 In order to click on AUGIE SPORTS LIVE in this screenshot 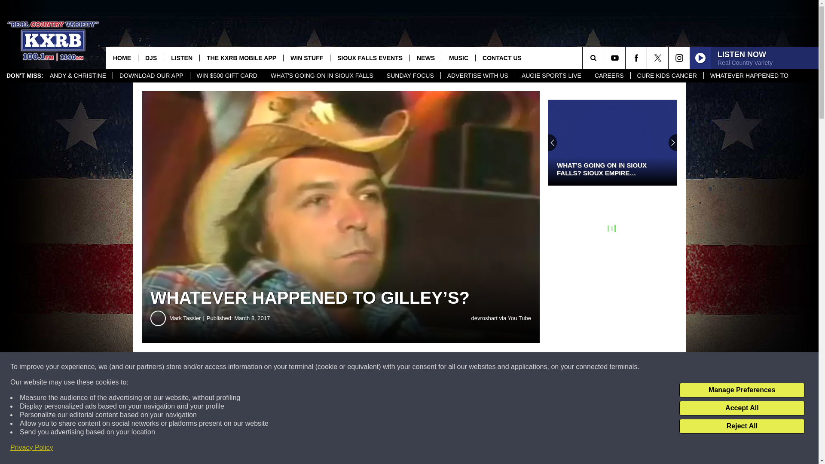, I will do `click(551, 76)`.